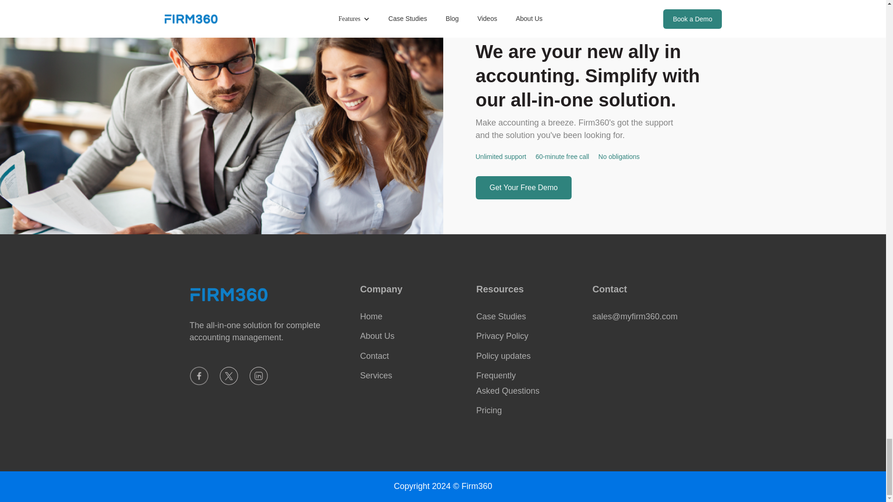 The image size is (893, 502). Describe the element at coordinates (412, 356) in the screenshot. I see `Contact` at that location.